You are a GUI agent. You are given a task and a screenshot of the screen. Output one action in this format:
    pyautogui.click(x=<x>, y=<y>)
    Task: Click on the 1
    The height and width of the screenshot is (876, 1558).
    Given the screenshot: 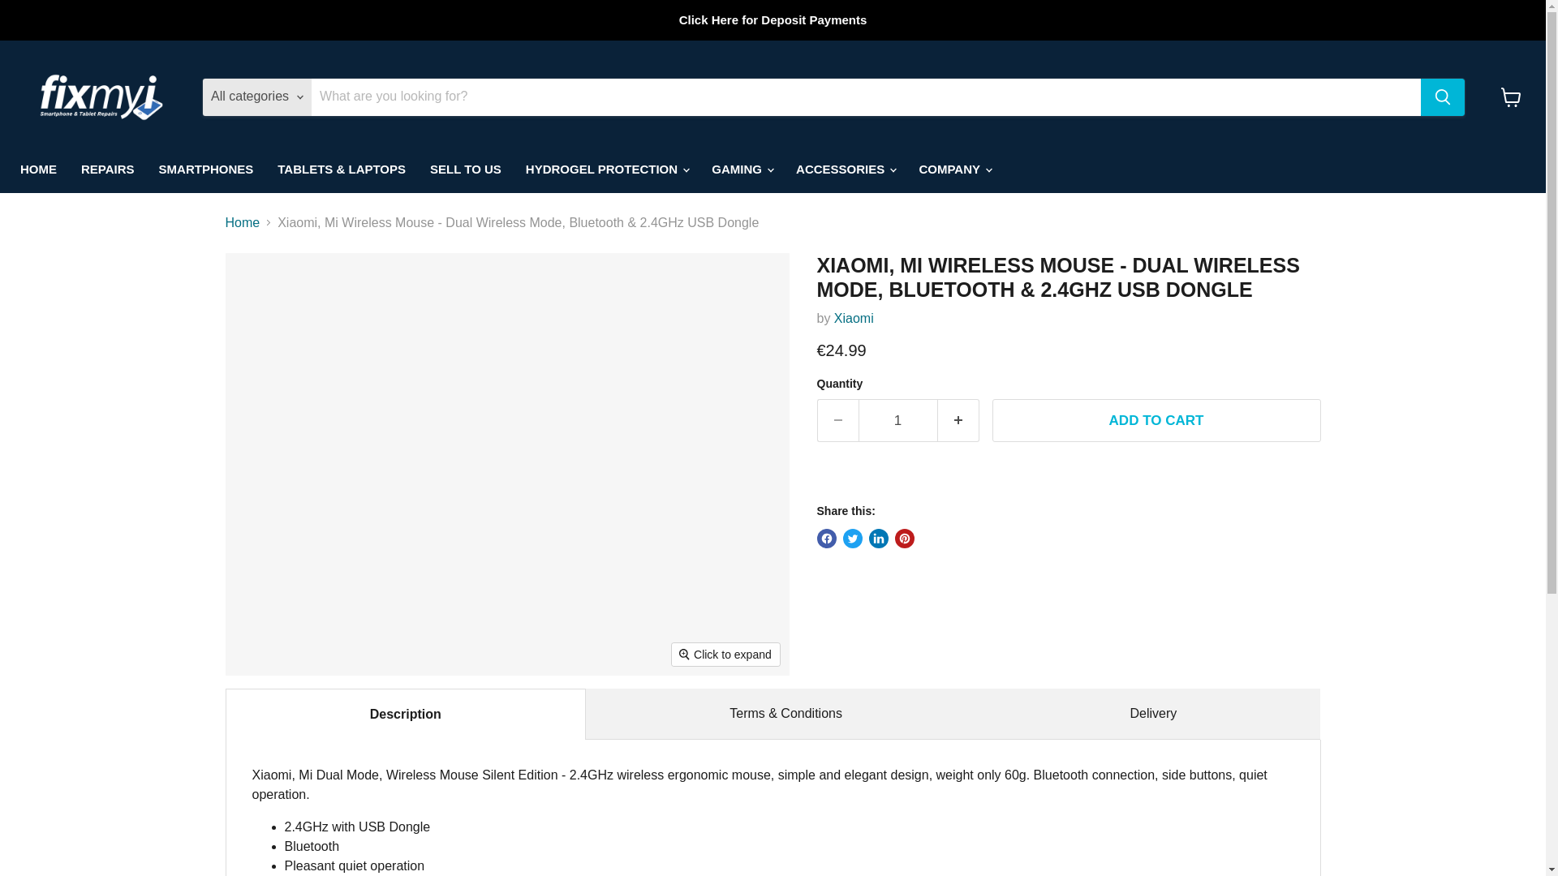 What is the action you would take?
    pyautogui.click(x=897, y=421)
    